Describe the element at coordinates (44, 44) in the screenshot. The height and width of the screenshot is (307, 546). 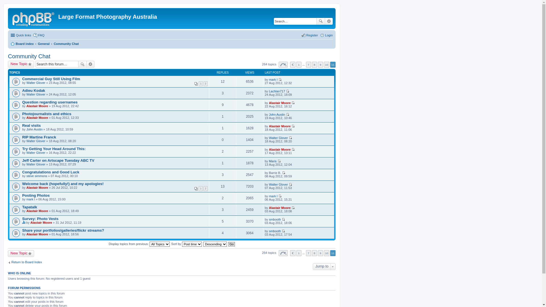
I see `General` at that location.